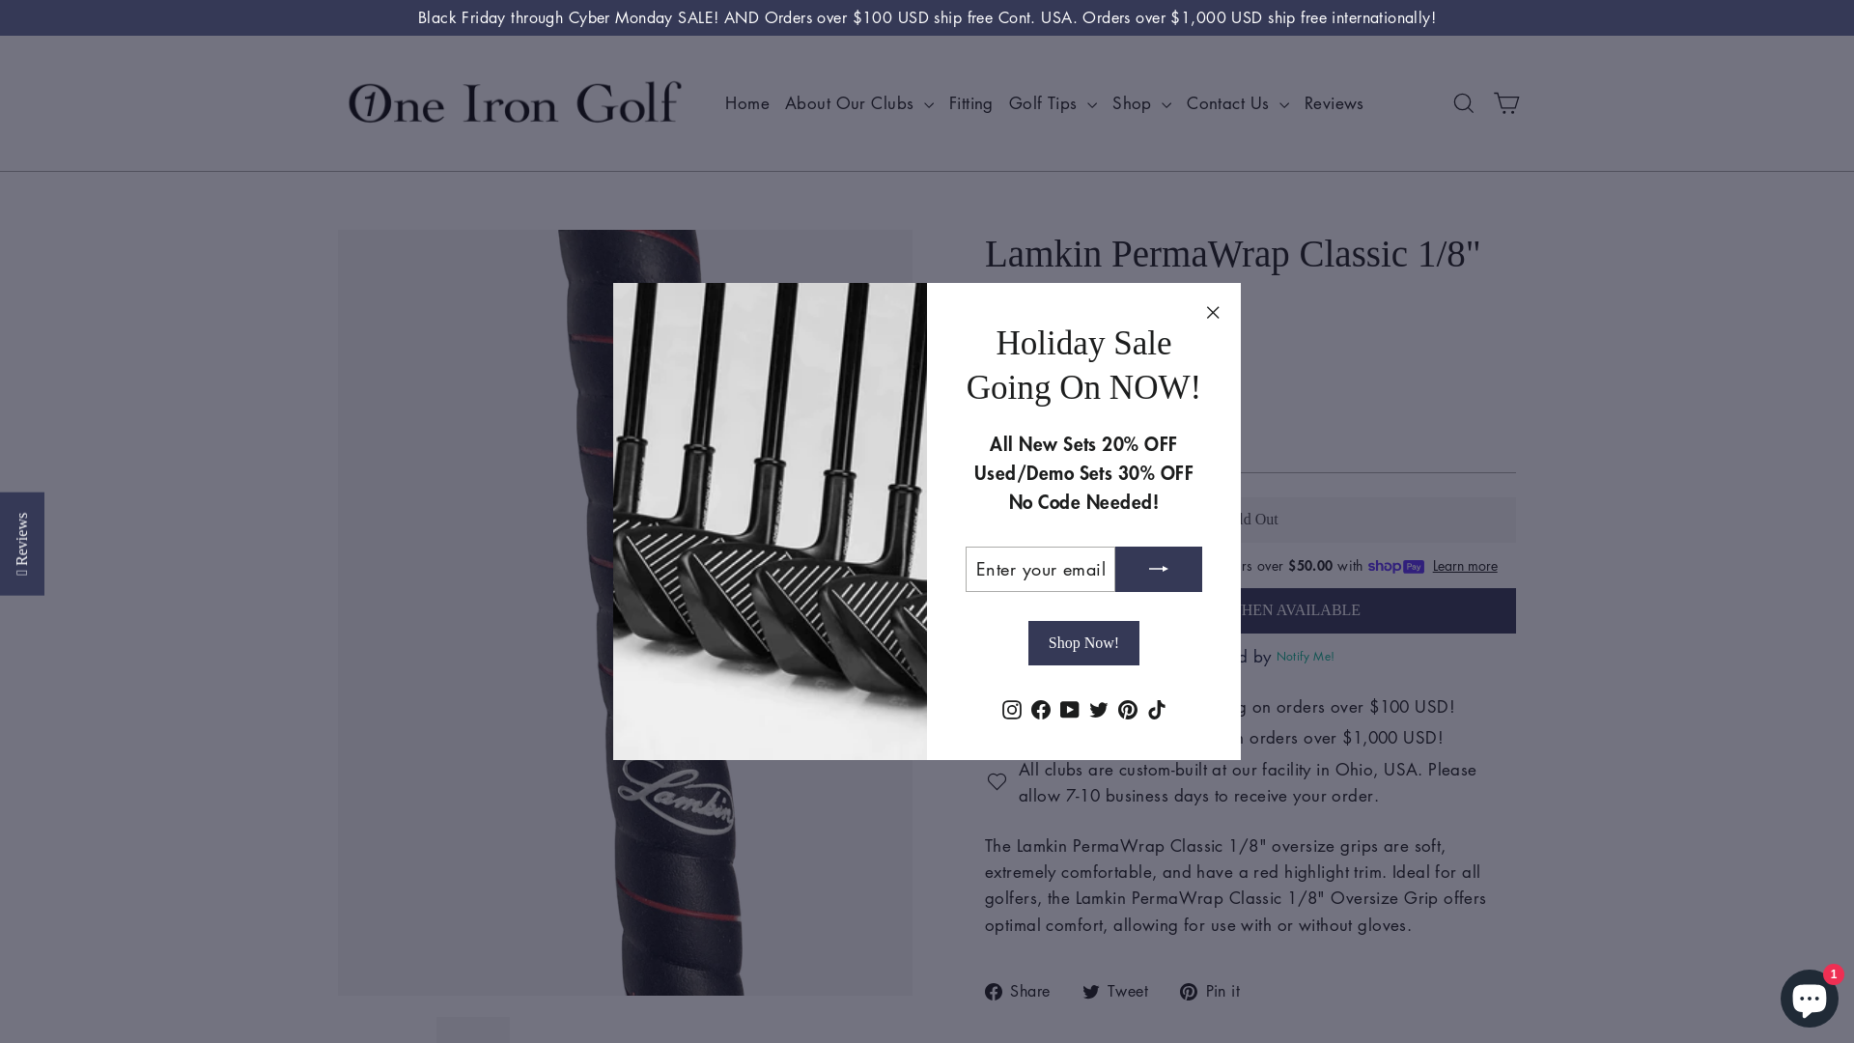 The image size is (1854, 1043). I want to click on Shop Now!, so click(1083, 643).